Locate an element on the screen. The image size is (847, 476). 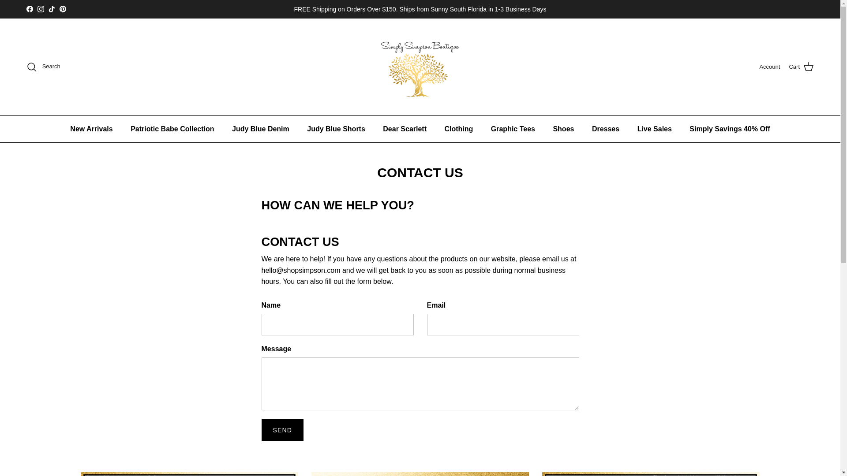
Simply Simpson Boutique is located at coordinates (420, 67).